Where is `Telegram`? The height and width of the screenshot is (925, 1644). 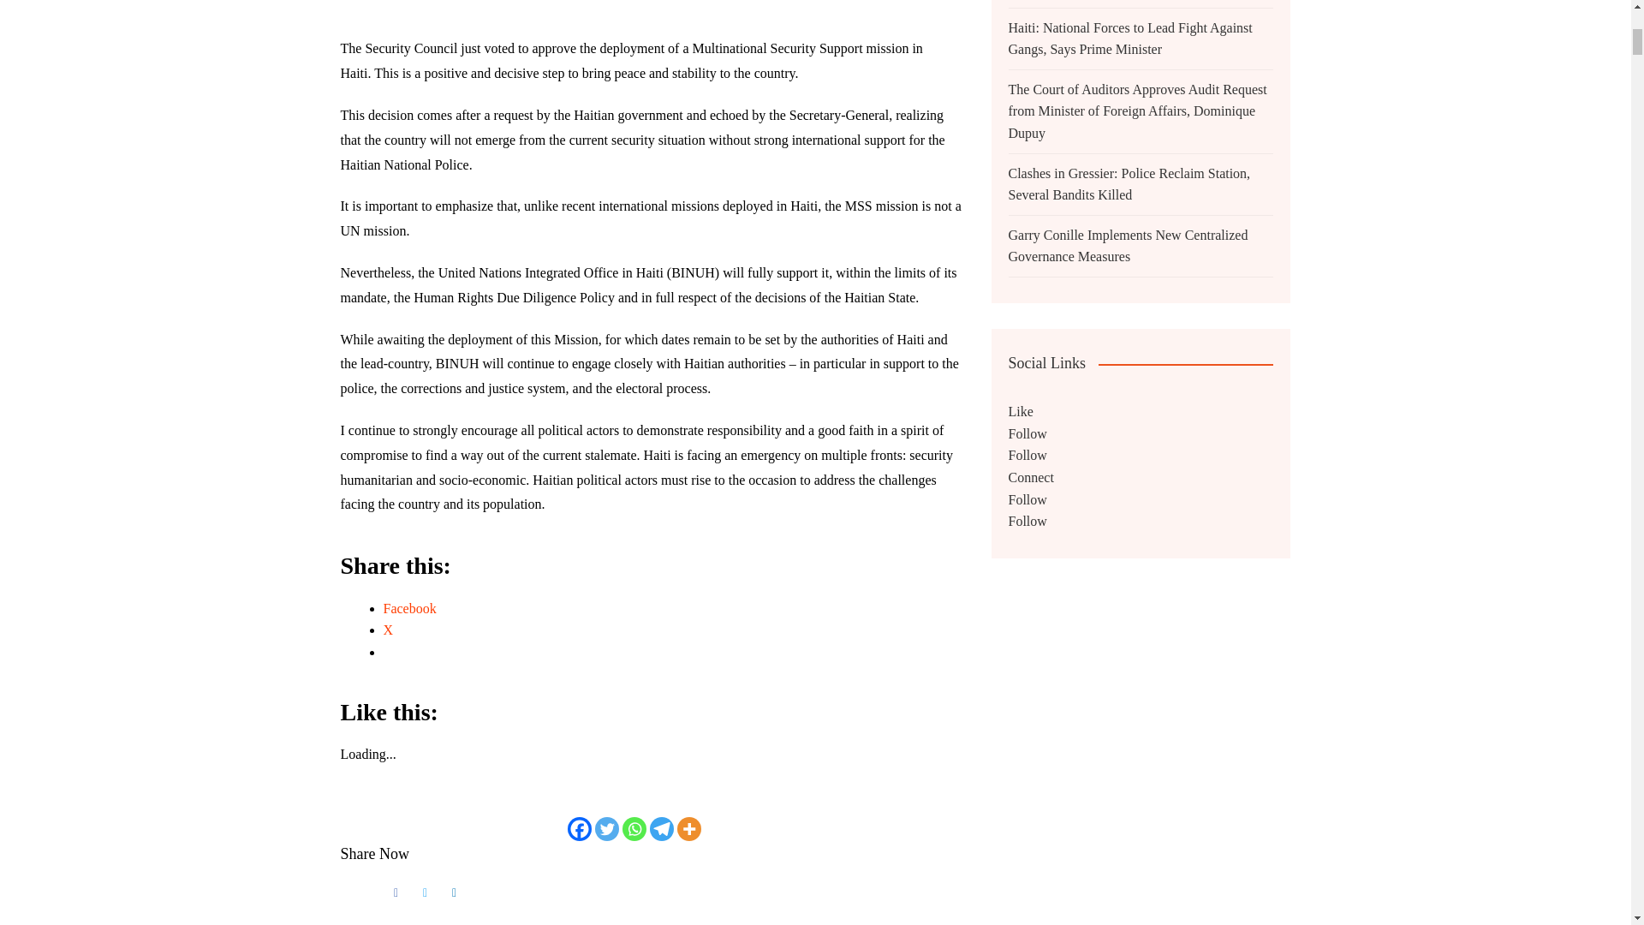 Telegram is located at coordinates (661, 828).